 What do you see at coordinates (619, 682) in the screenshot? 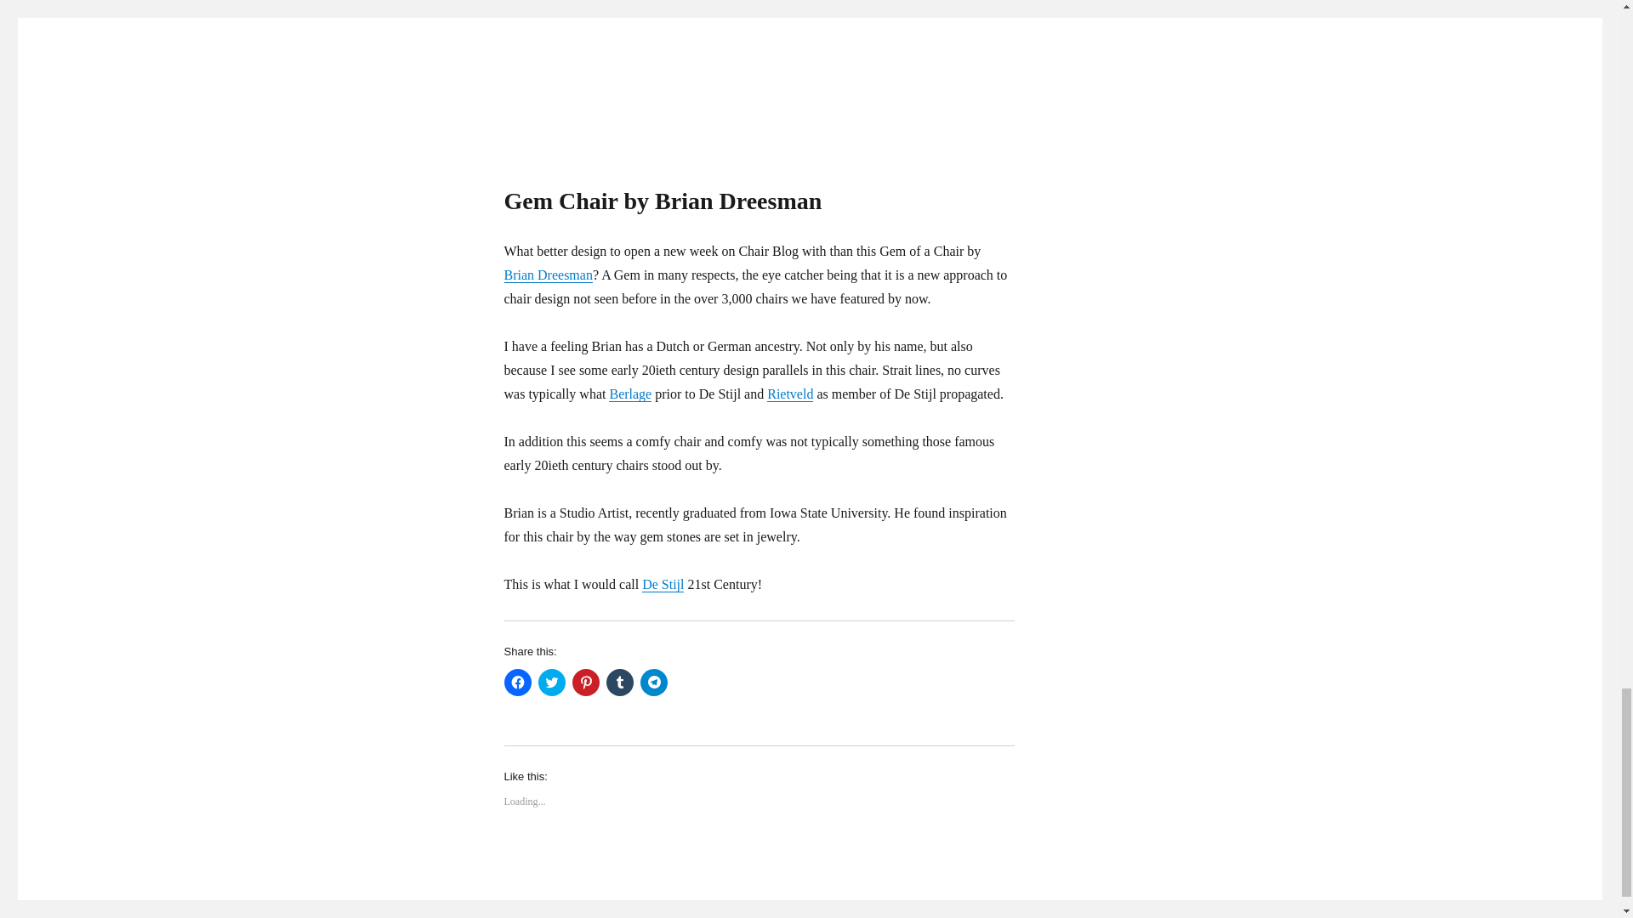
I see `Click to share on Tumblr` at bounding box center [619, 682].